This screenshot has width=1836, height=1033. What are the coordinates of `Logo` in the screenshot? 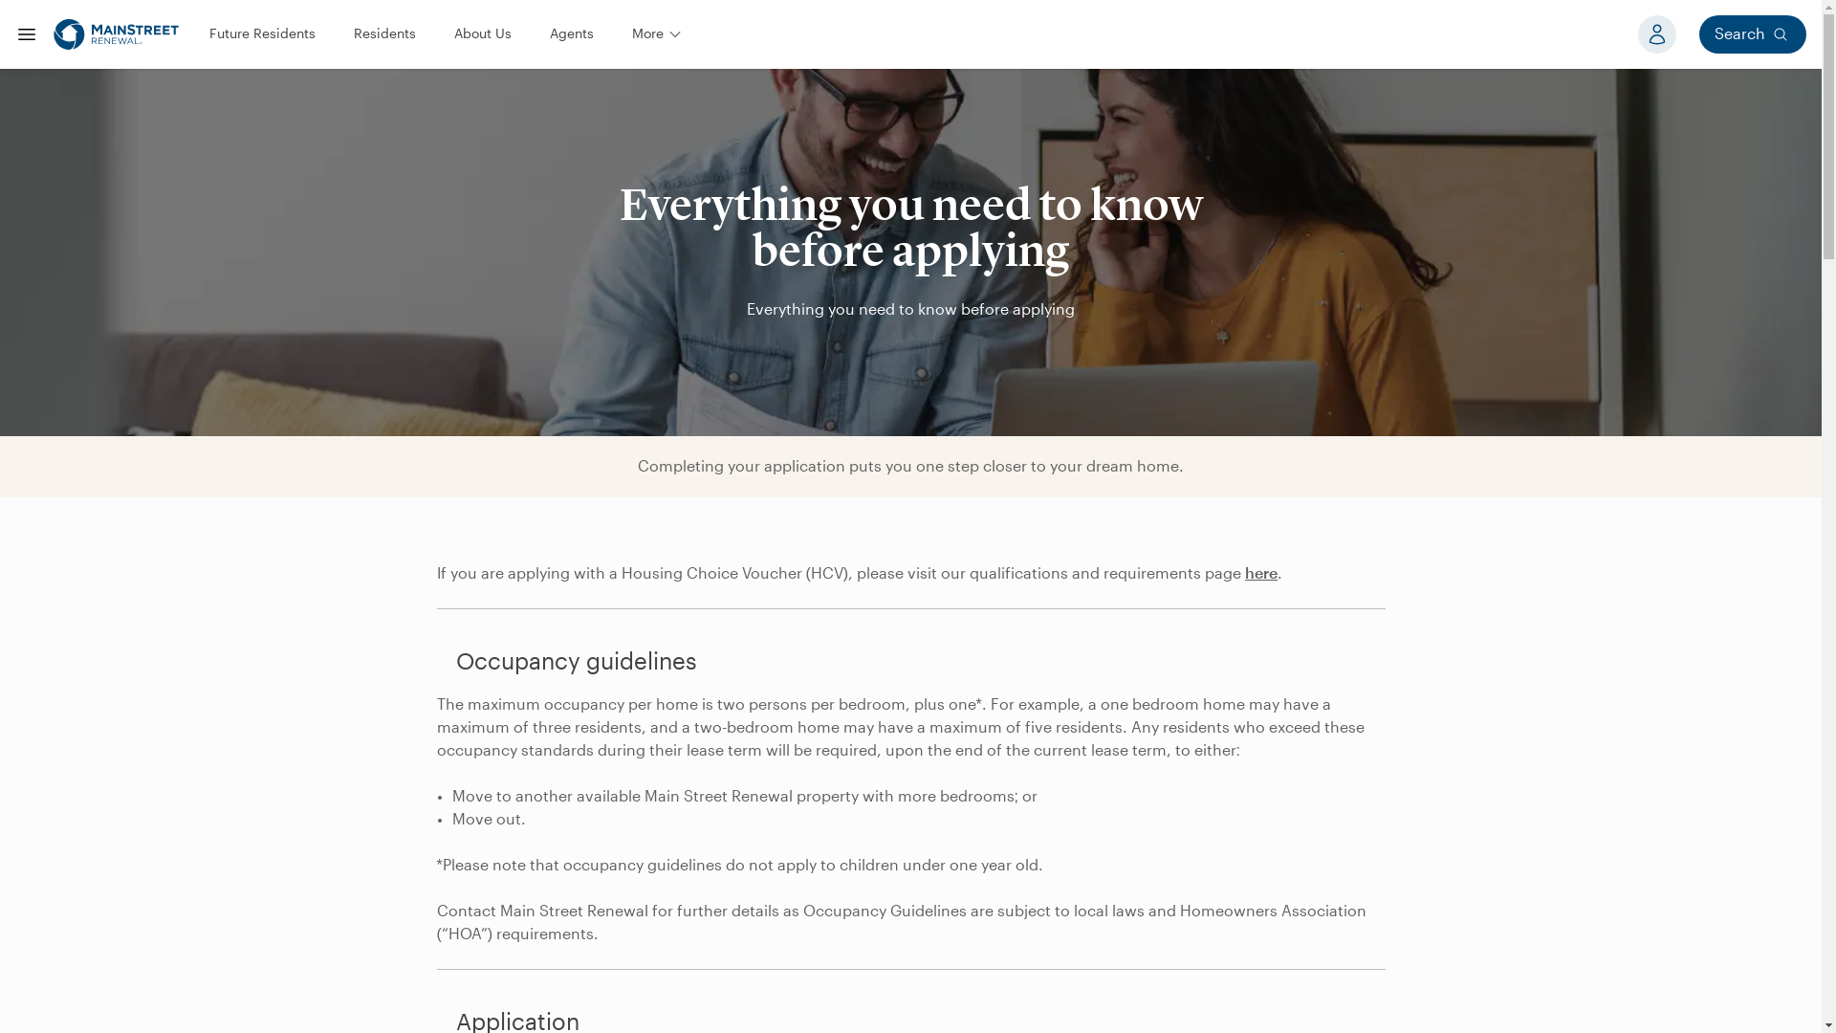 It's located at (115, 34).